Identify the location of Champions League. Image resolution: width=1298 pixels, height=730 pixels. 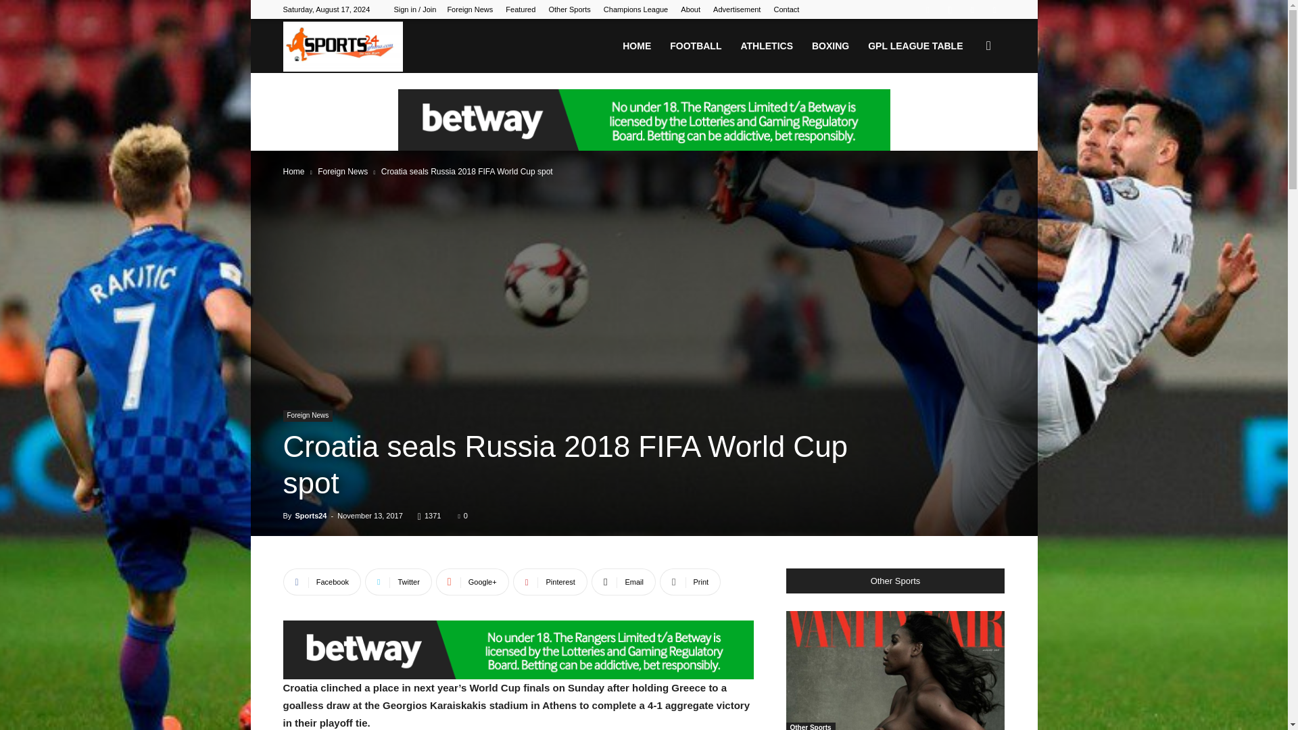
(635, 9).